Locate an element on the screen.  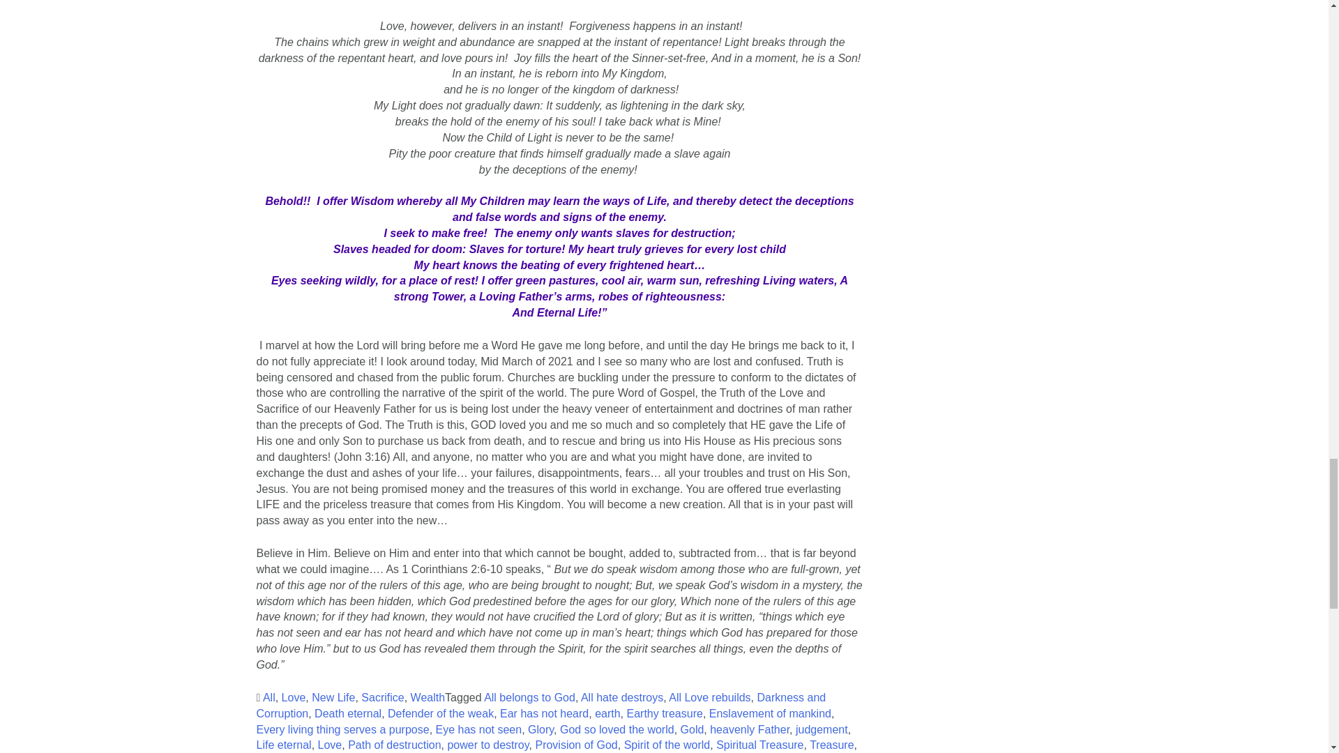
All Love rebuilds is located at coordinates (709, 697).